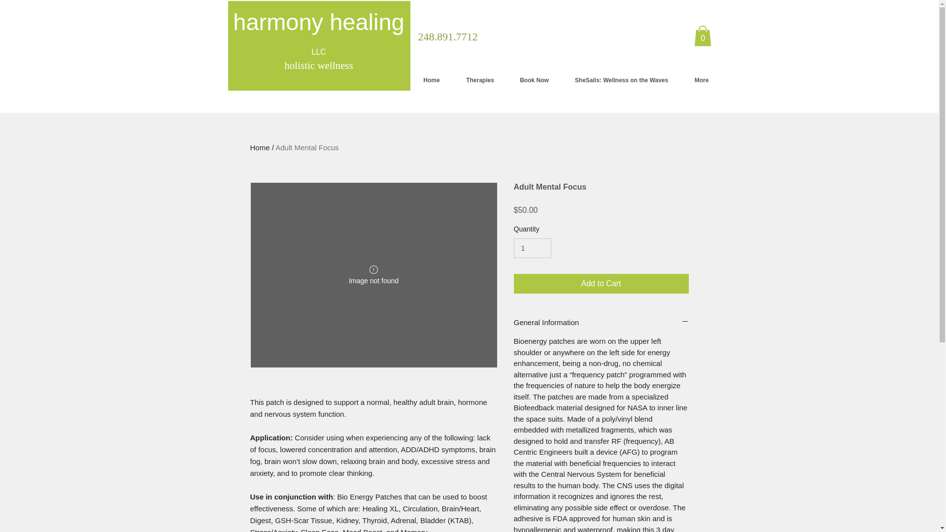  Describe the element at coordinates (431, 80) in the screenshot. I see `Home` at that location.